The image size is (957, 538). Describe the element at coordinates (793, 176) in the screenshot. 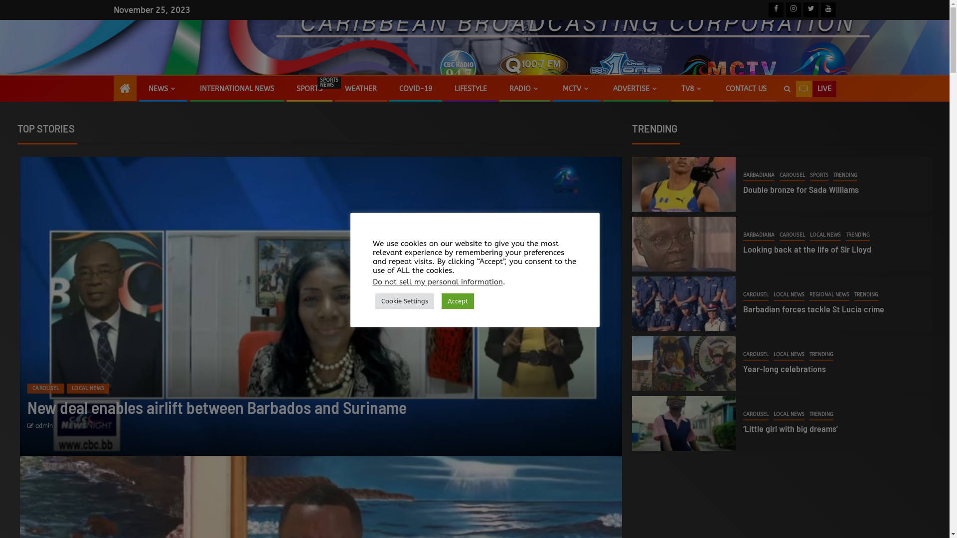

I see `CAROUSEL` at that location.